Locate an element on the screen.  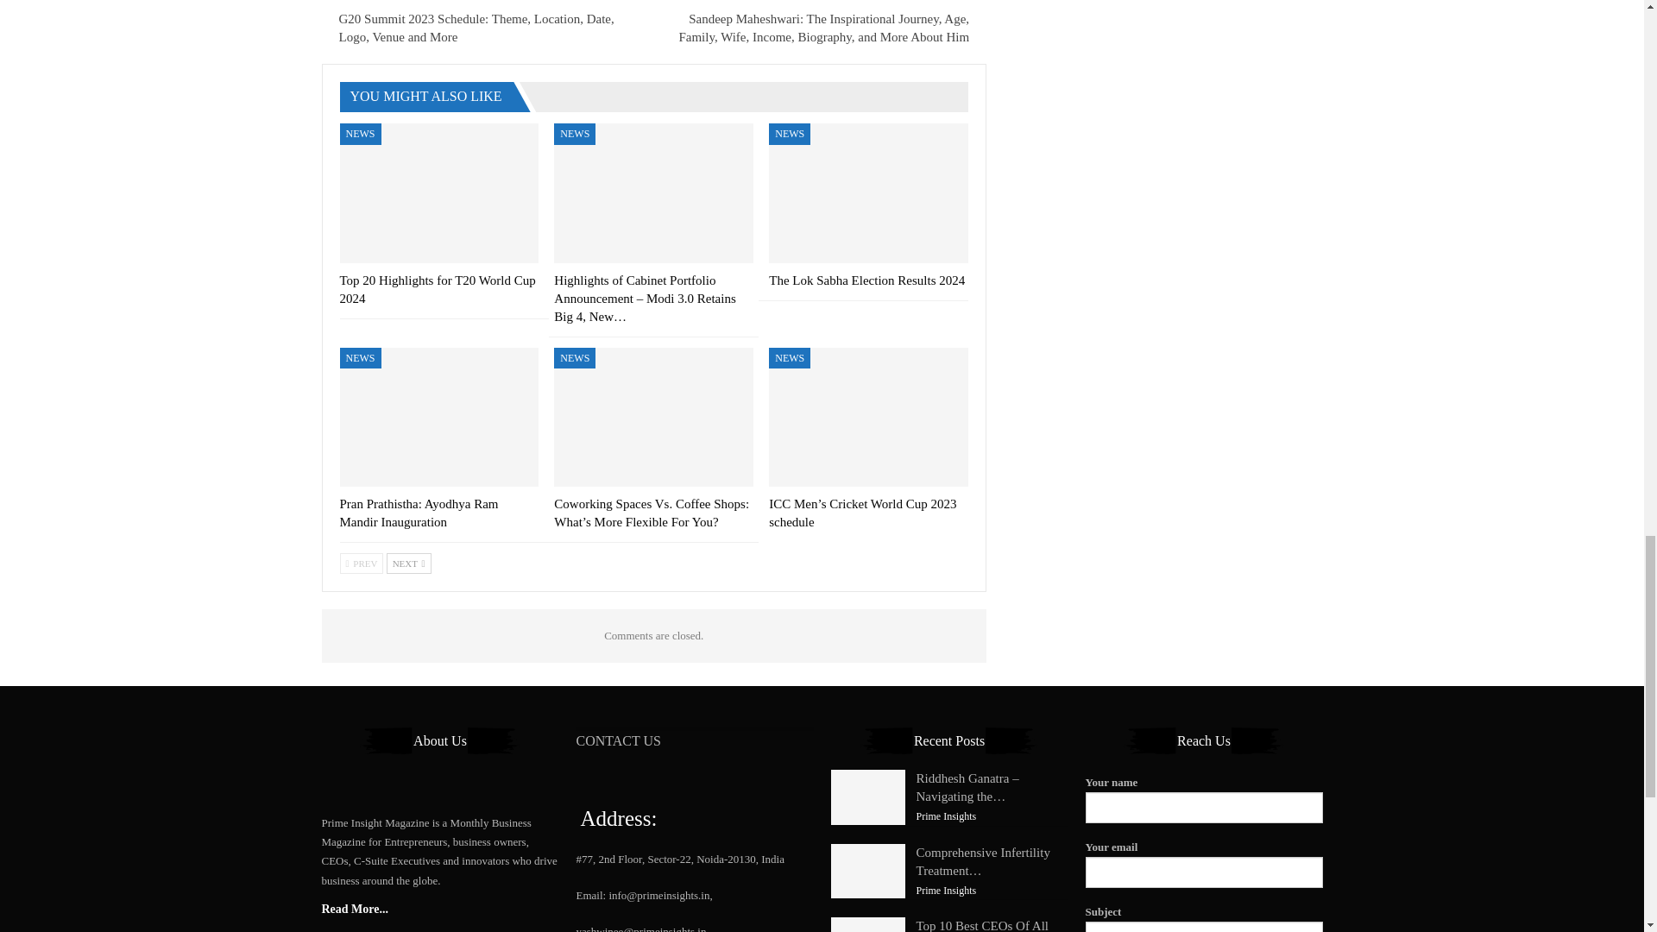
Top 20 Highlights for T20 World Cup 2024 is located at coordinates (439, 192).